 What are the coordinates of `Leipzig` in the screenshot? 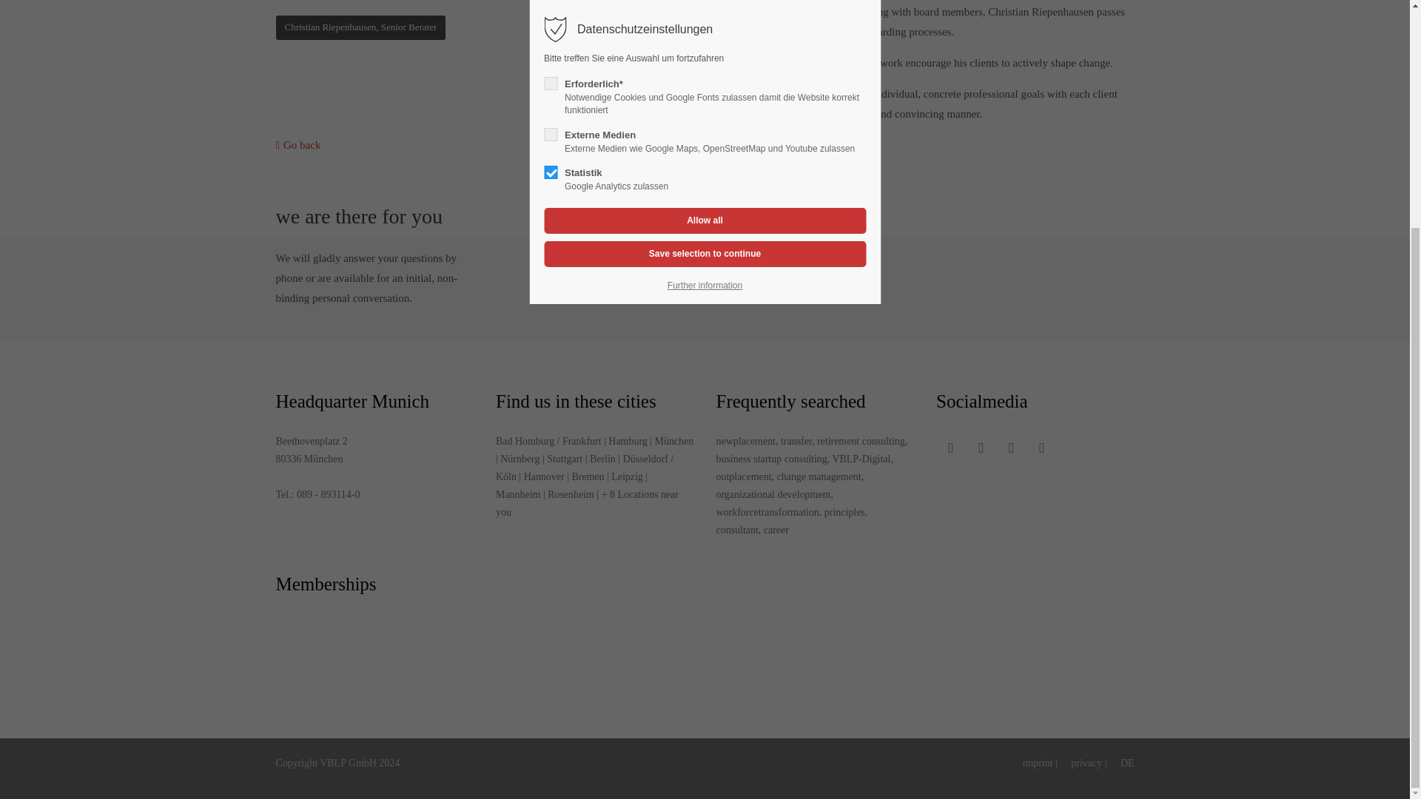 It's located at (627, 476).